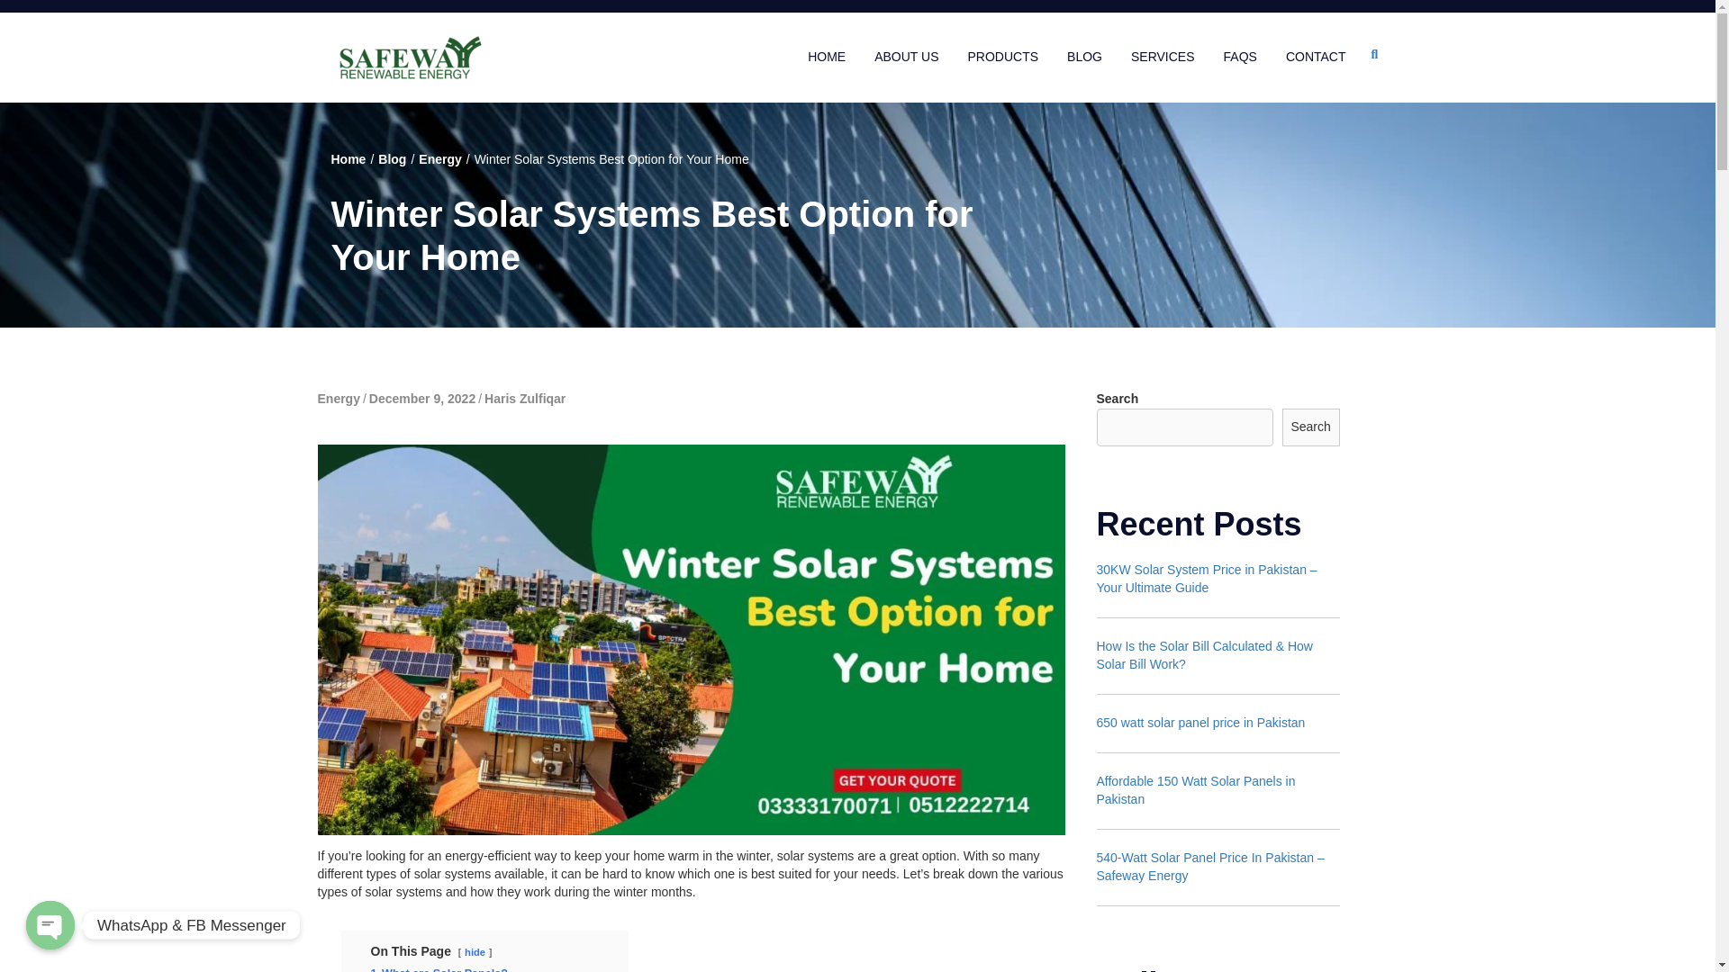 The width and height of the screenshot is (1729, 972). I want to click on SERVICES, so click(1162, 58).